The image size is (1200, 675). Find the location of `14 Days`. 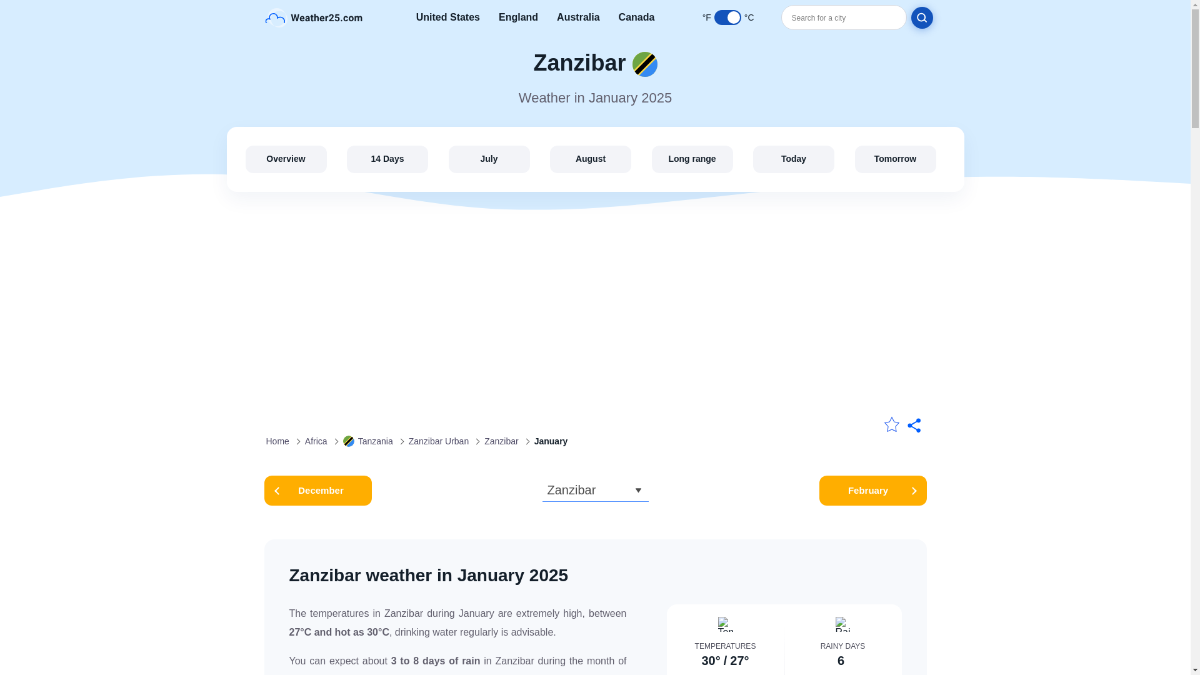

14 Days is located at coordinates (387, 159).